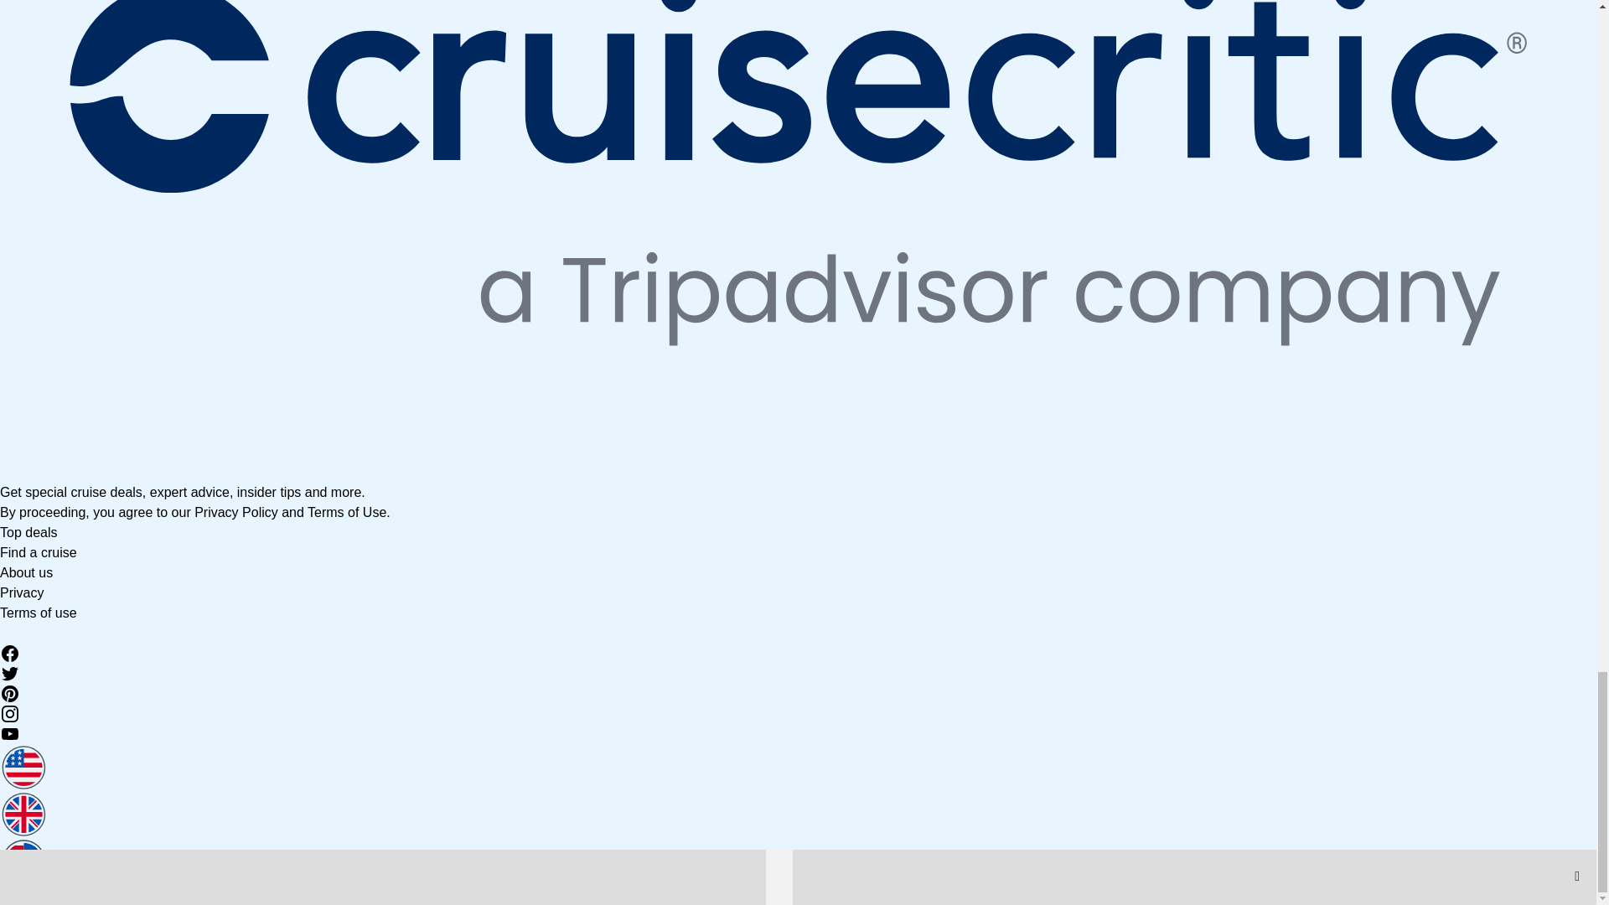 This screenshot has height=905, width=1609. I want to click on Privacy Policy, so click(236, 511).